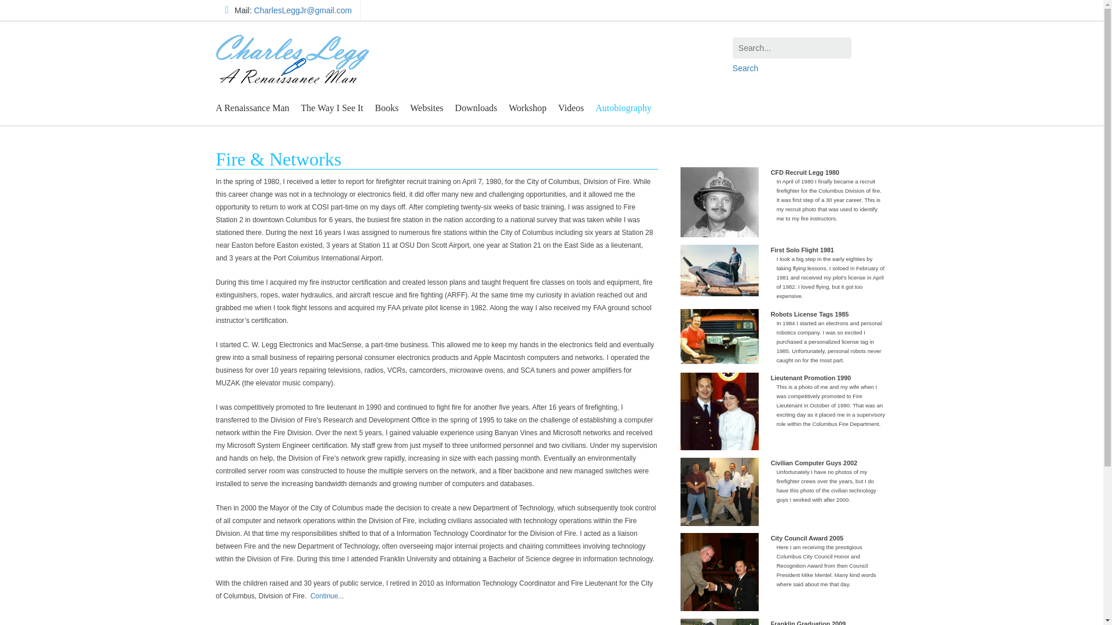  Describe the element at coordinates (719, 622) in the screenshot. I see `Franklin Graduation 2009` at that location.